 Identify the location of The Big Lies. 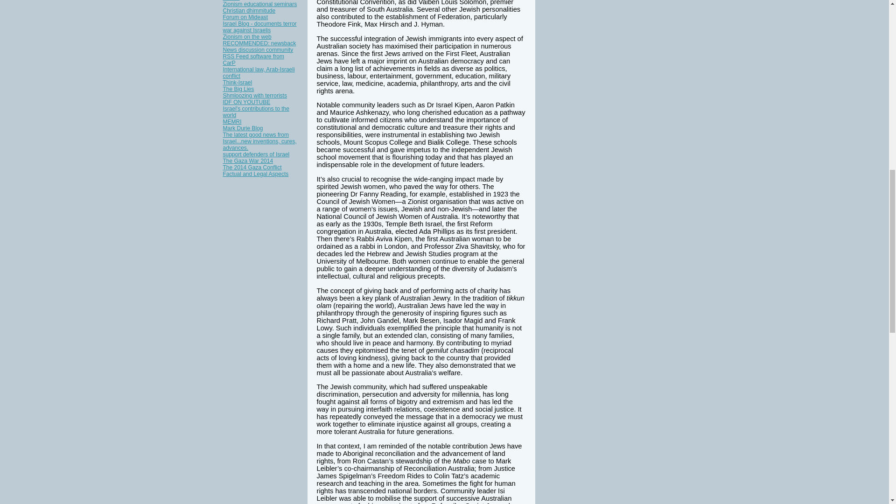
(239, 89).